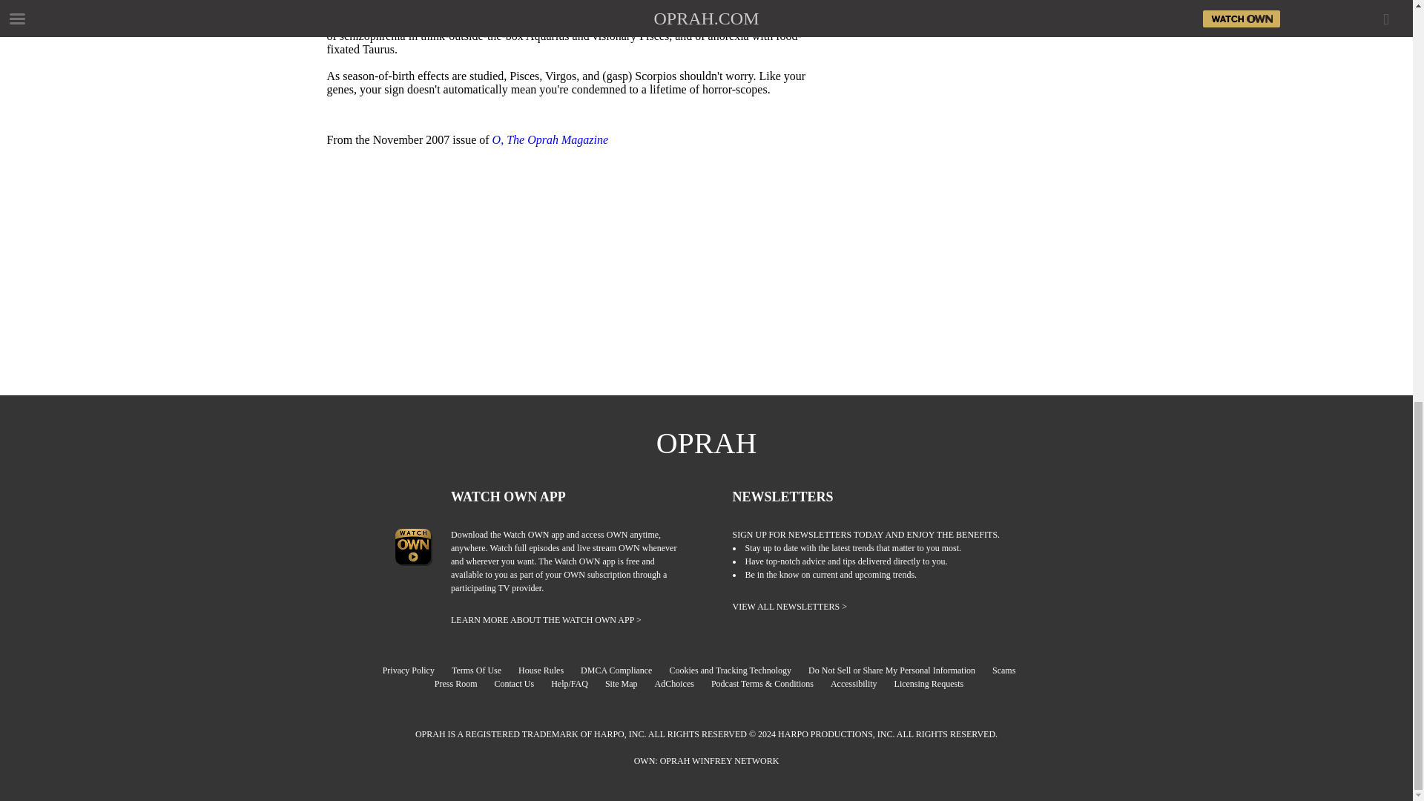  I want to click on O, The Oprah Magazine, so click(550, 139).